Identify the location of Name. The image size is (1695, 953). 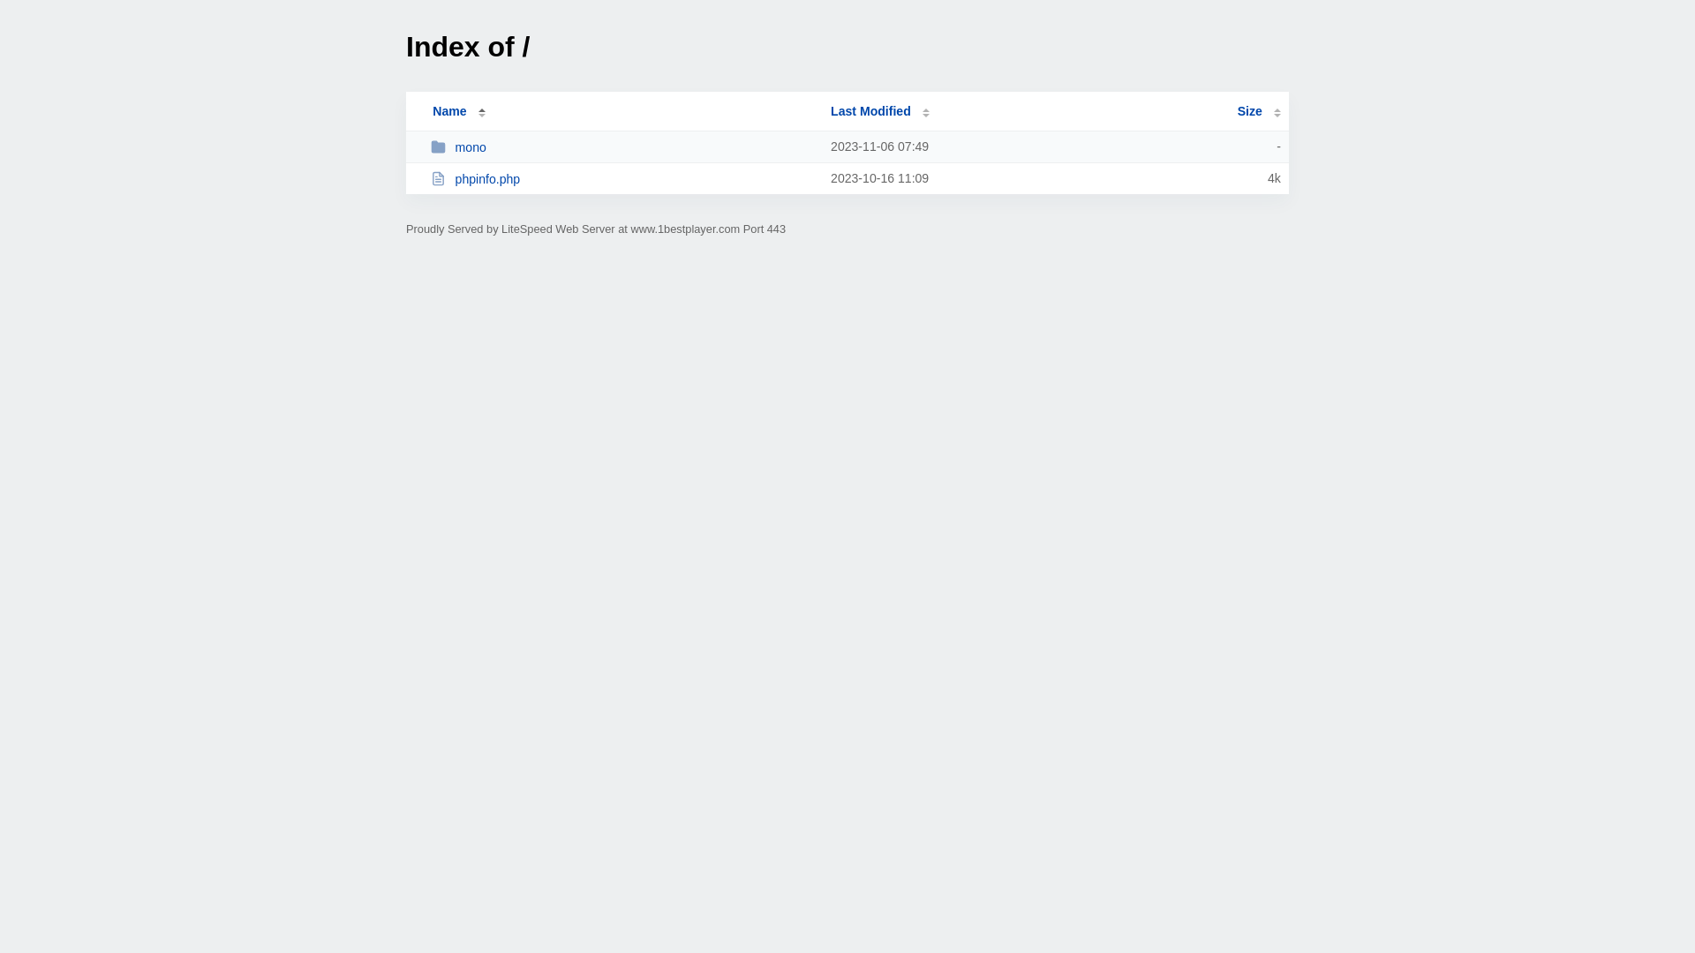
(449, 111).